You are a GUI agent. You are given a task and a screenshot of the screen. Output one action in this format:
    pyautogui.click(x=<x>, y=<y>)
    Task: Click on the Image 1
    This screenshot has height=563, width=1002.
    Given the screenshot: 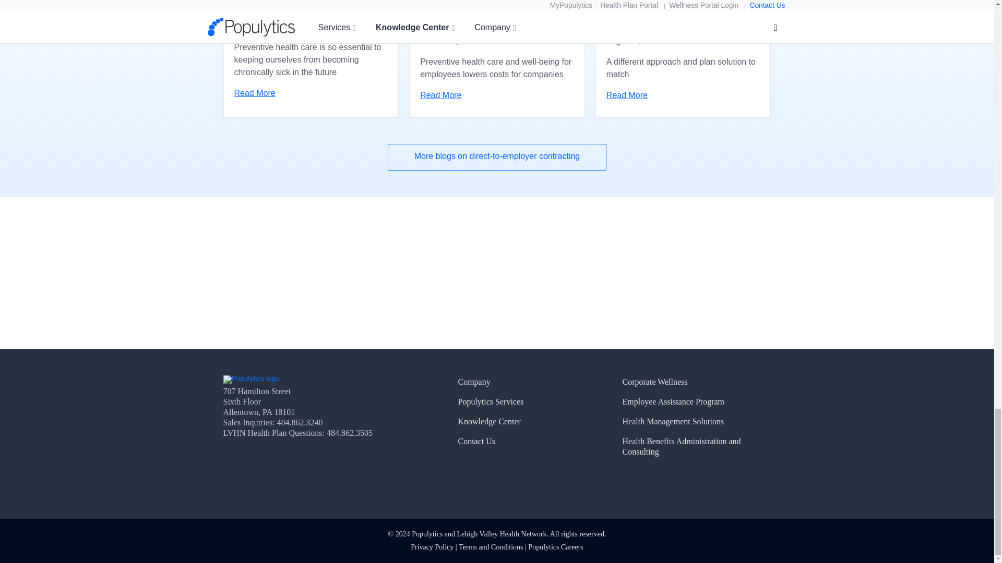 What is the action you would take?
    pyautogui.click(x=252, y=380)
    